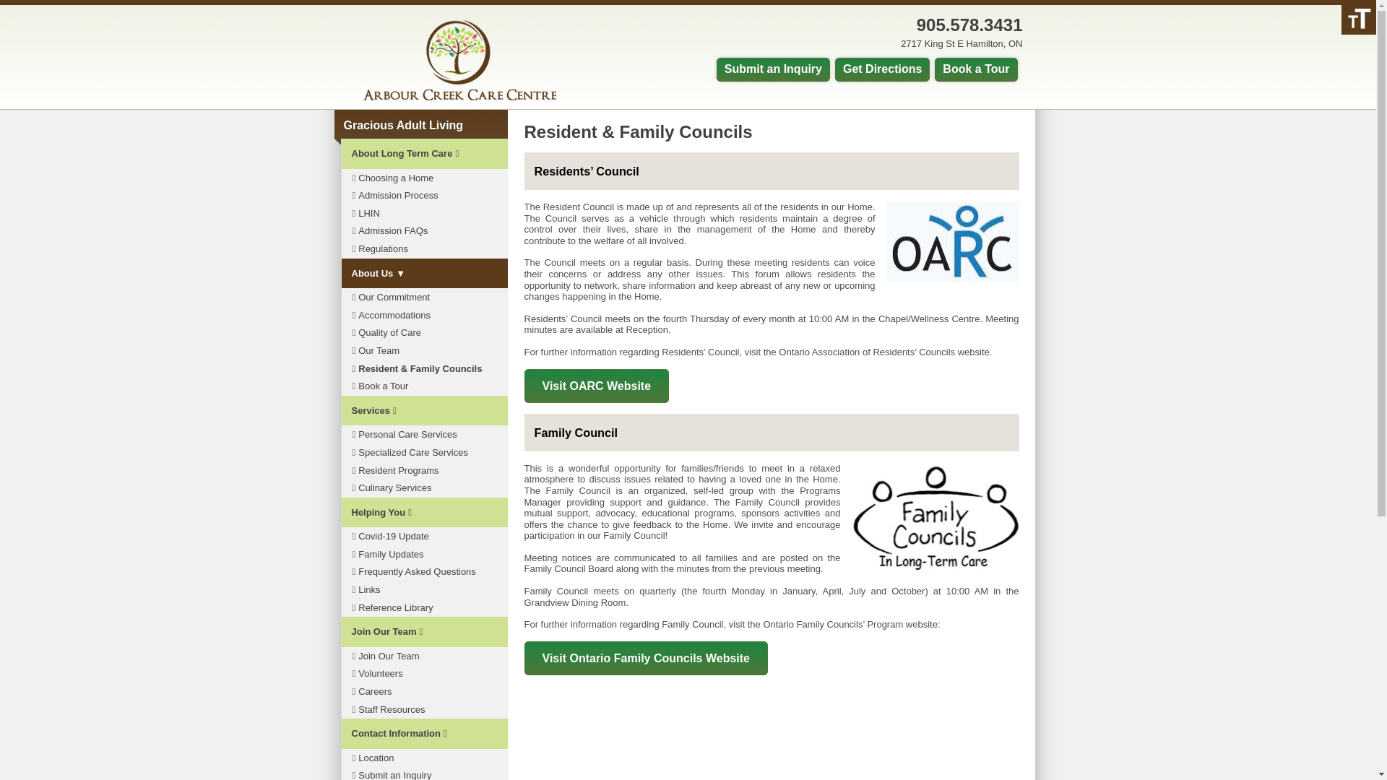 The image size is (1387, 780). What do you see at coordinates (376, 351) in the screenshot?
I see `Our Team` at bounding box center [376, 351].